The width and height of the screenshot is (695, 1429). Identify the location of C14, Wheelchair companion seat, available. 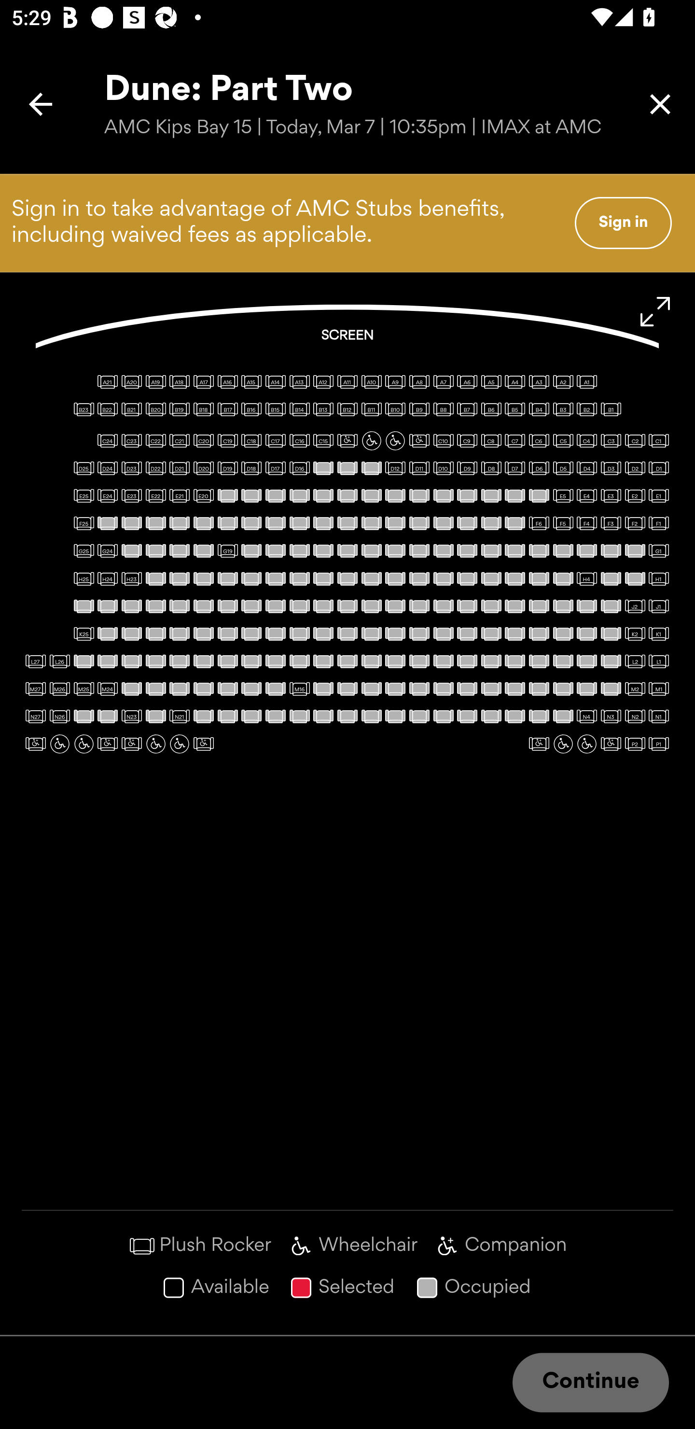
(347, 441).